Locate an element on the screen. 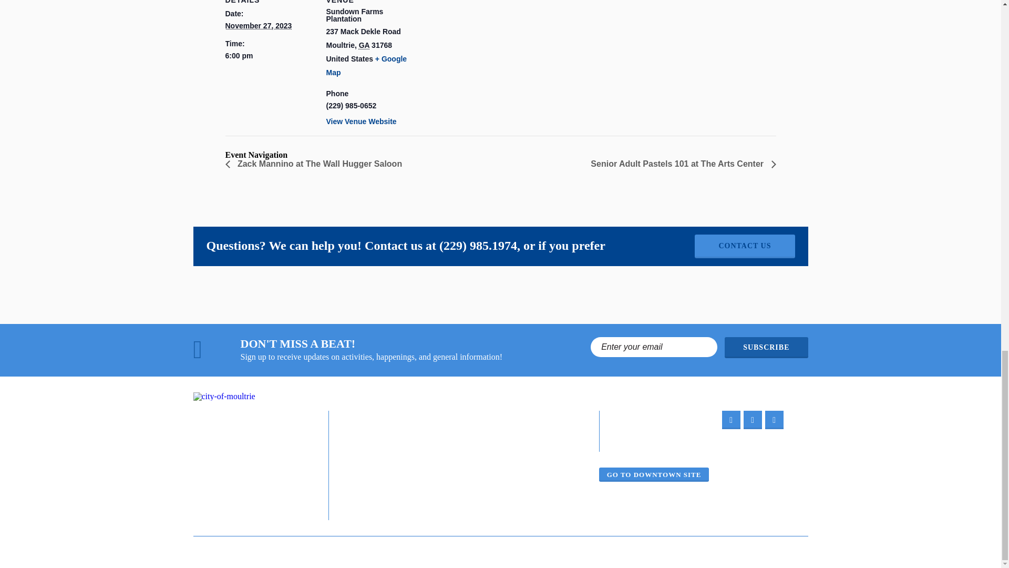 The height and width of the screenshot is (568, 1009). Enter your email is located at coordinates (654, 347).